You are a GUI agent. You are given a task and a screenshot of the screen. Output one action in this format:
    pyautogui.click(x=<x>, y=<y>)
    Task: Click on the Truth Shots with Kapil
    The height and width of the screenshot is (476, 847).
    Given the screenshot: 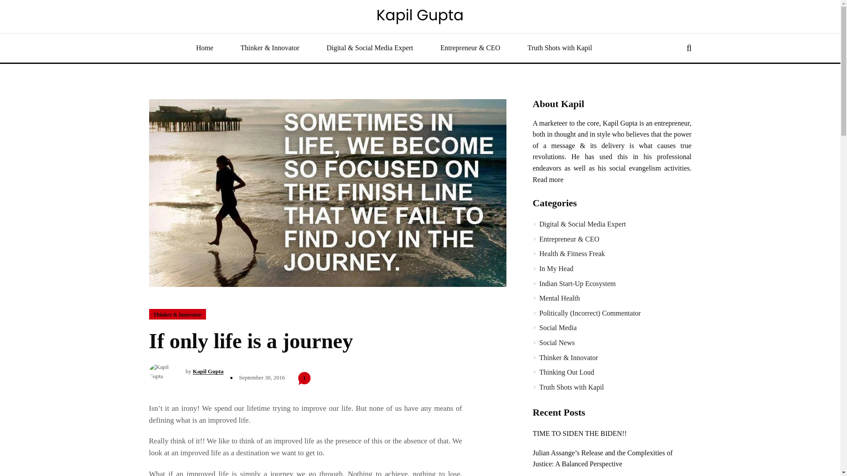 What is the action you would take?
    pyautogui.click(x=560, y=48)
    